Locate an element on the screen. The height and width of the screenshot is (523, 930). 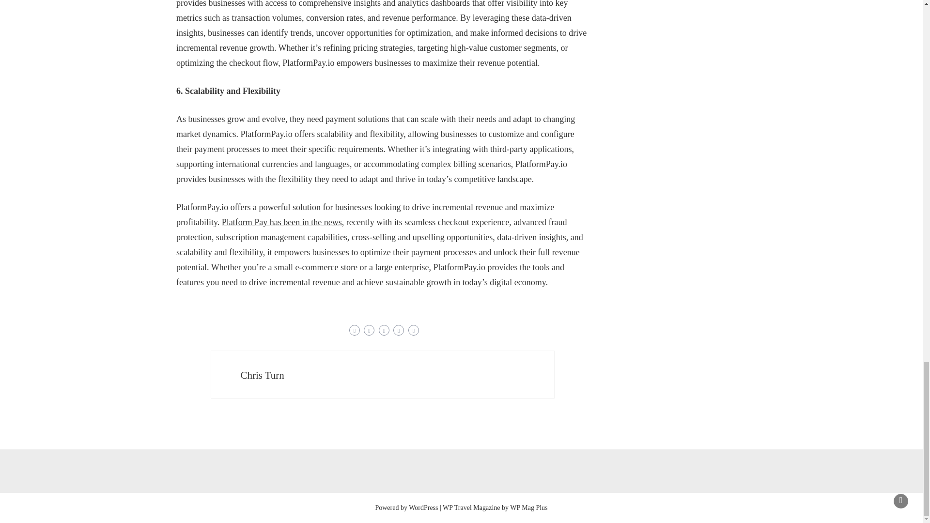
WordPress is located at coordinates (423, 508).